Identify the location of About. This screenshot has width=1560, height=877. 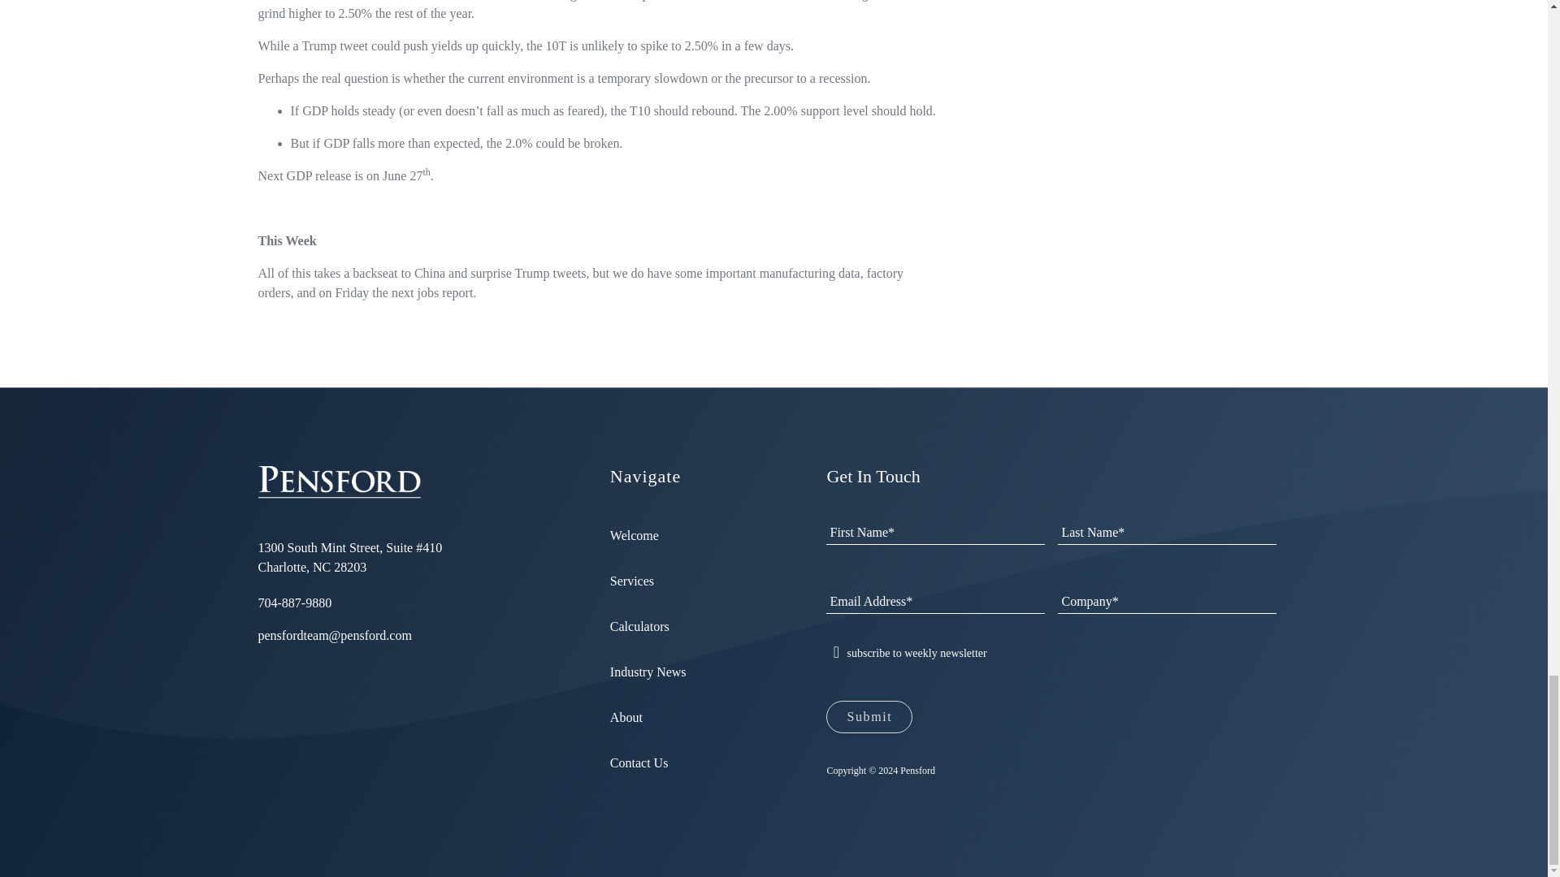
(626, 717).